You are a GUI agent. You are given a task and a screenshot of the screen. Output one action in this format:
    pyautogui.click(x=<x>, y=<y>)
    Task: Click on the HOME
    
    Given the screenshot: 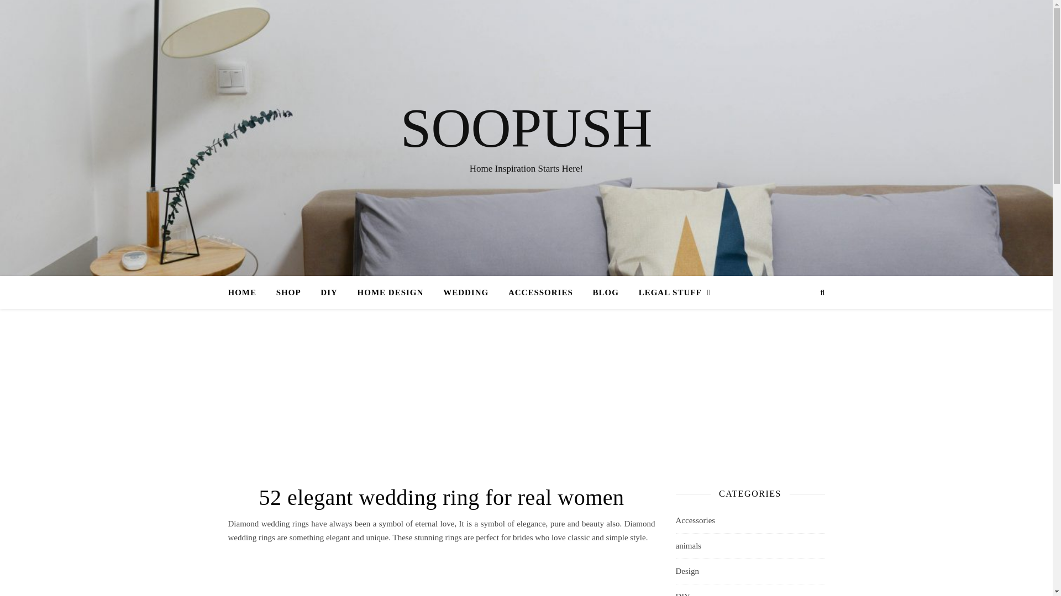 What is the action you would take?
    pyautogui.click(x=246, y=292)
    